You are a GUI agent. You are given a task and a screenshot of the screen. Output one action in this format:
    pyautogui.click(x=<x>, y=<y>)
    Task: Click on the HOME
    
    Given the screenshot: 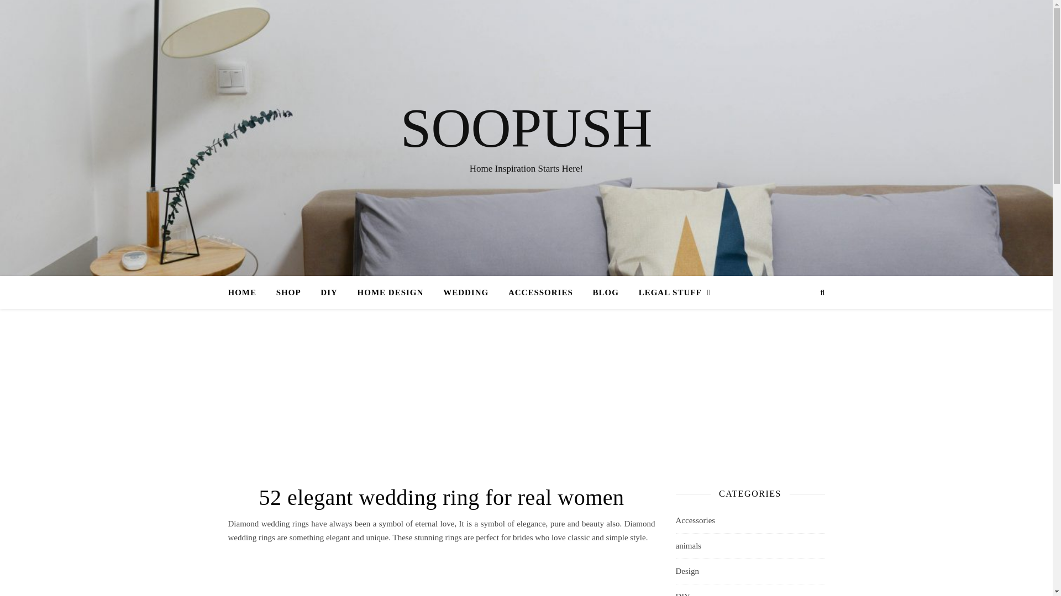 What is the action you would take?
    pyautogui.click(x=246, y=292)
    